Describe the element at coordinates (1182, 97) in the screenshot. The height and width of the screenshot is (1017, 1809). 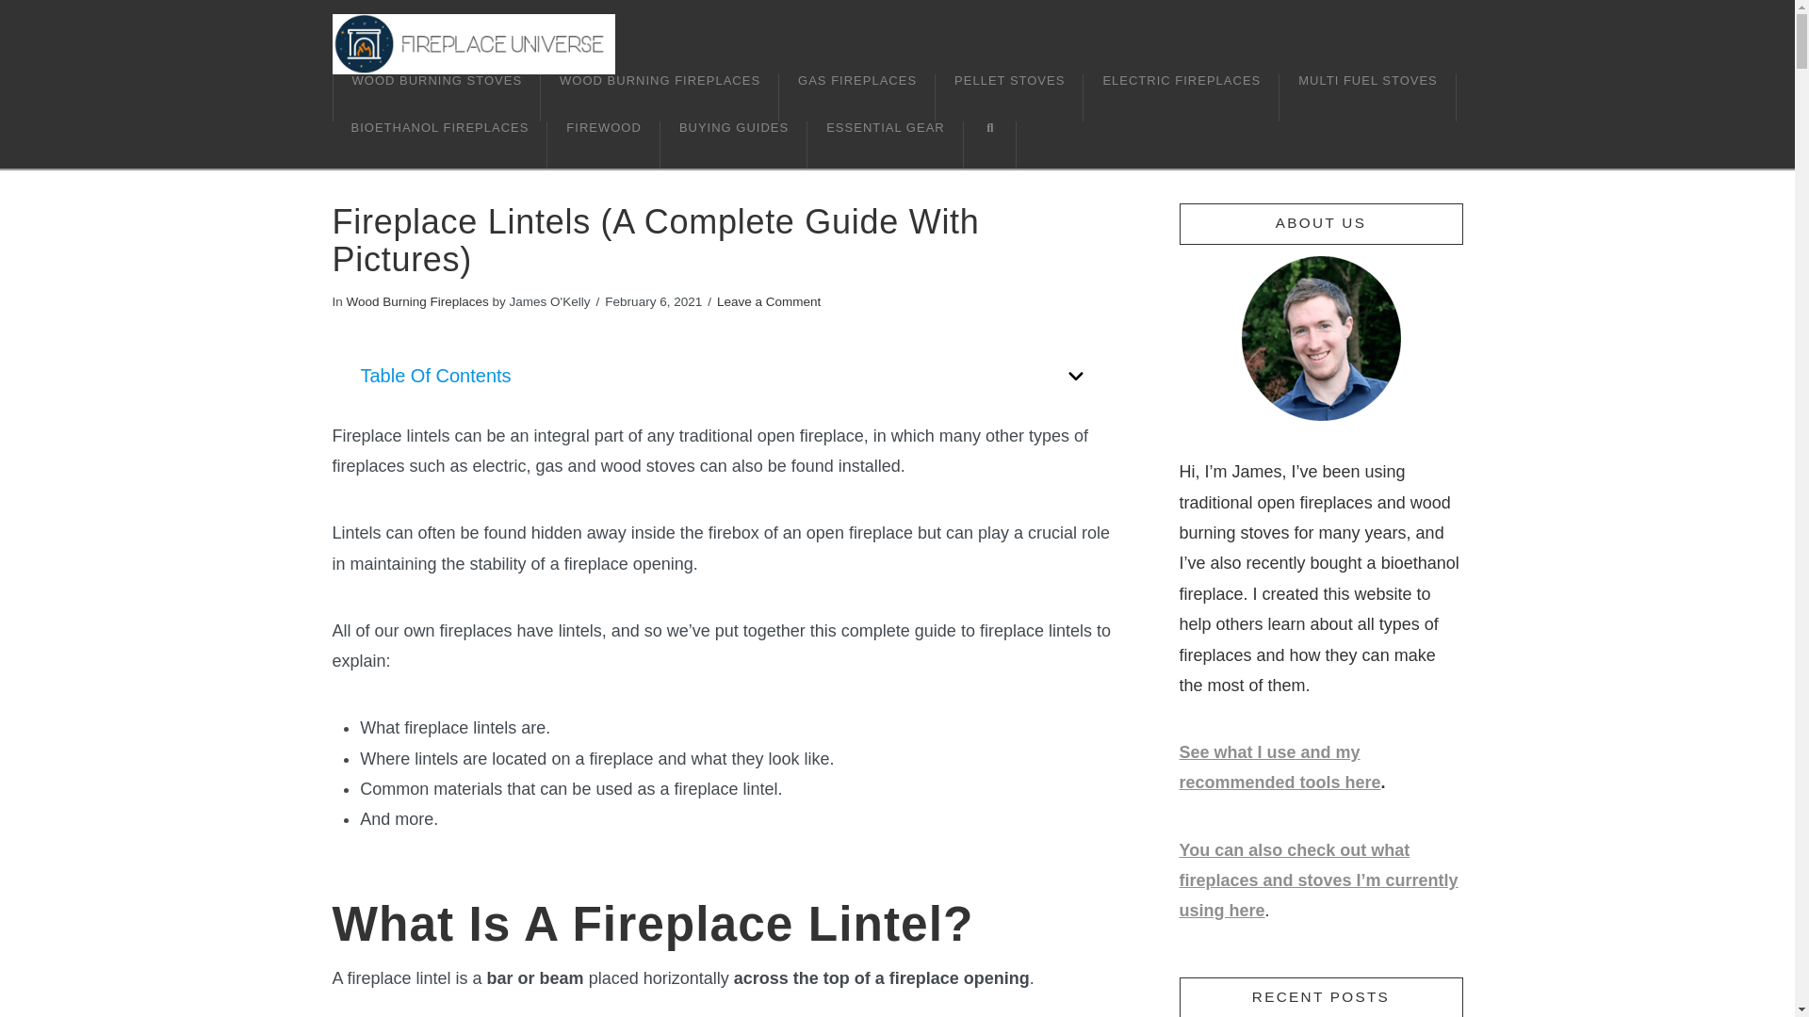
I see `ELECTRIC FIREPLACES` at that location.